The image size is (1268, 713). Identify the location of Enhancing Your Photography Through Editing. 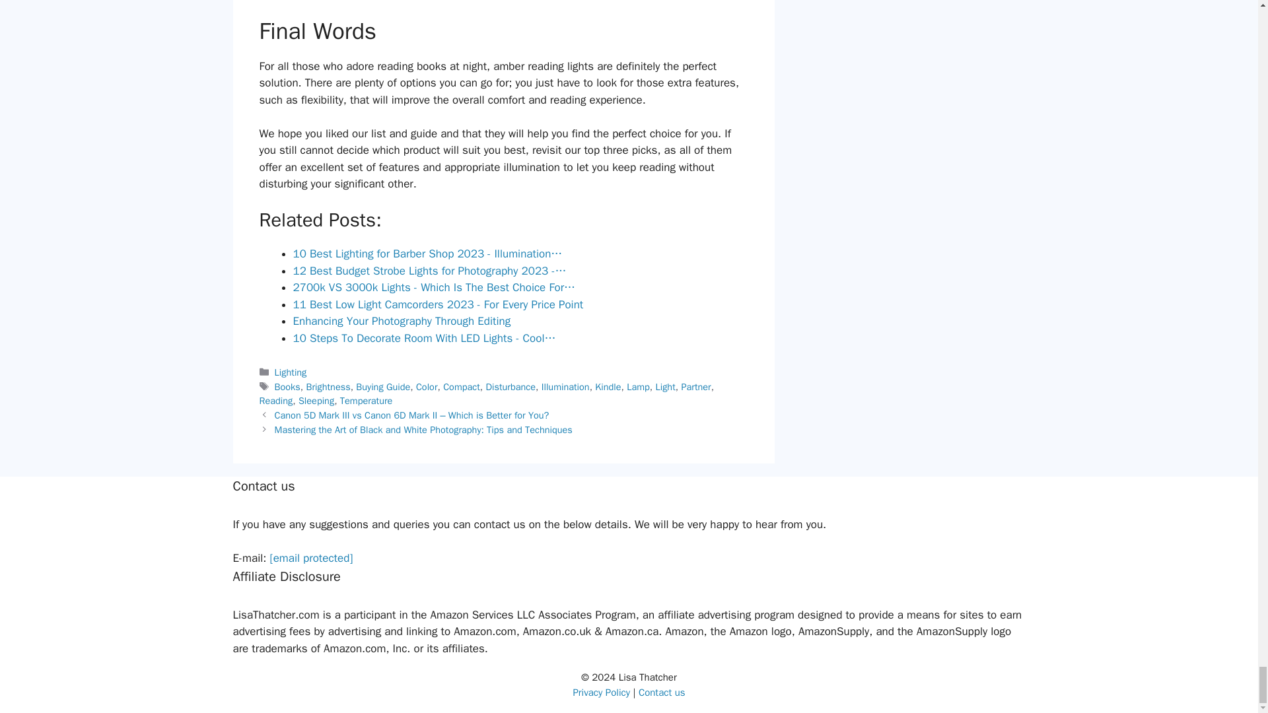
(402, 321).